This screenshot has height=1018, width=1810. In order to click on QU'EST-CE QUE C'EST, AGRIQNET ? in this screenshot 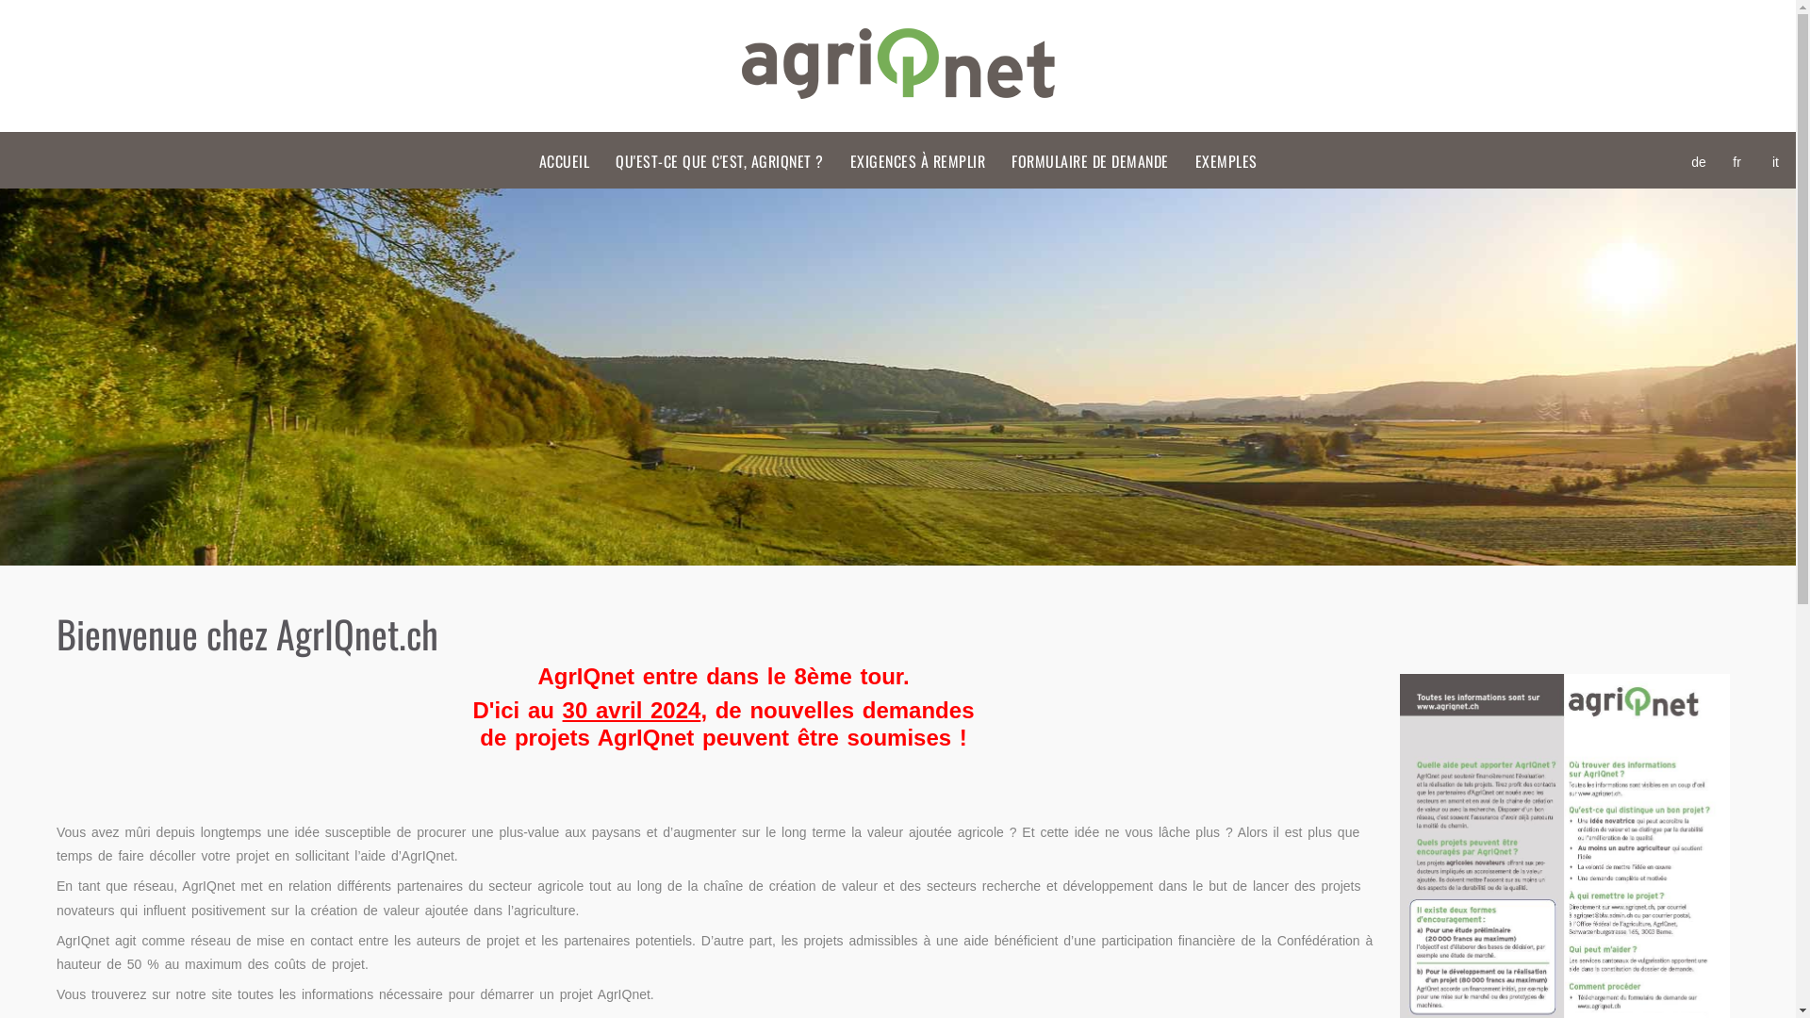, I will do `click(720, 161)`.